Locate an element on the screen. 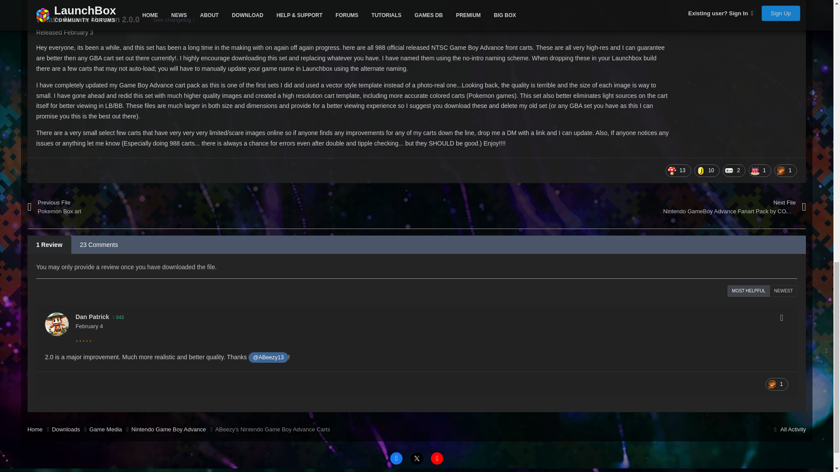 The width and height of the screenshot is (840, 472). See the version history for this file is located at coordinates (174, 20).